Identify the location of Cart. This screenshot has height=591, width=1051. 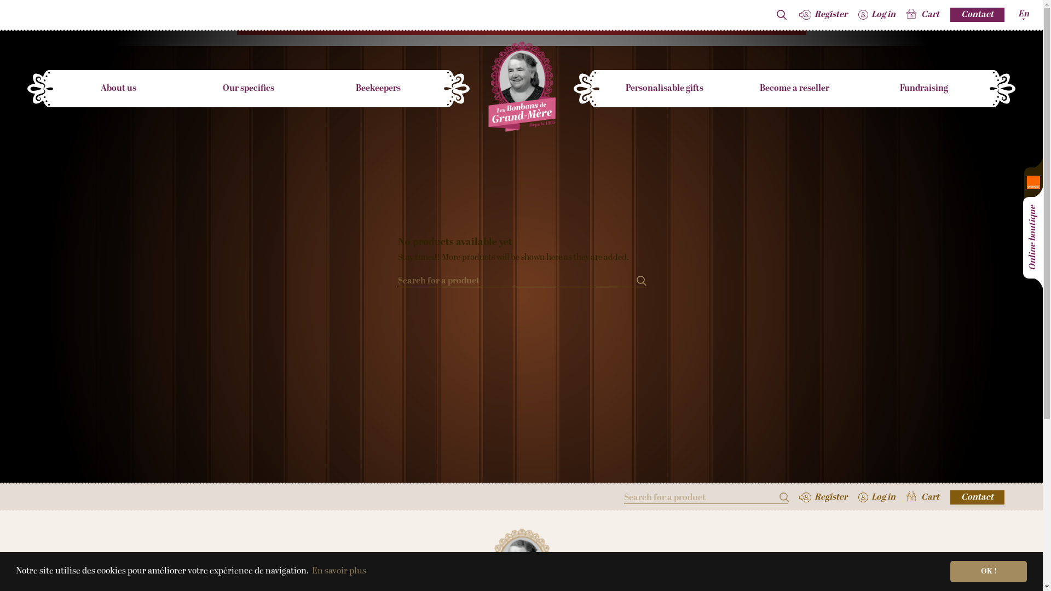
(923, 497).